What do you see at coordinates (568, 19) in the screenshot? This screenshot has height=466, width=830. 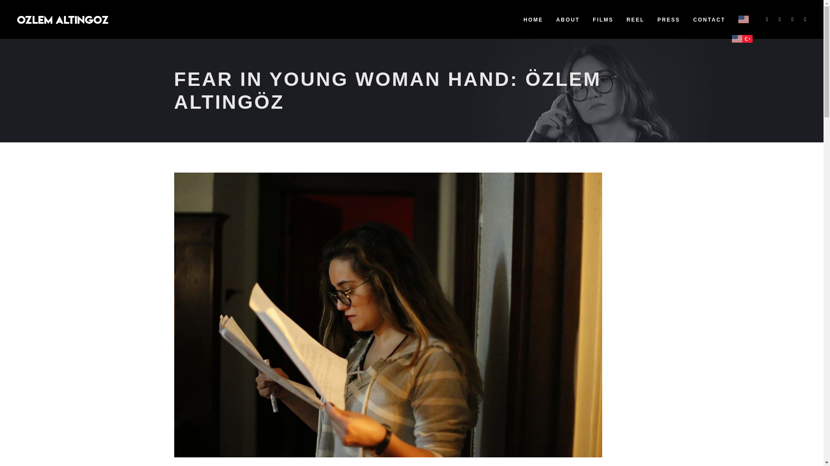 I see `ABOUT` at bounding box center [568, 19].